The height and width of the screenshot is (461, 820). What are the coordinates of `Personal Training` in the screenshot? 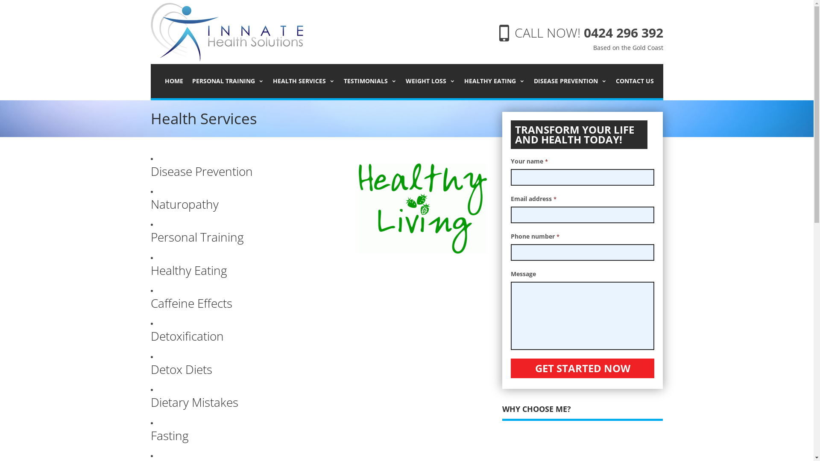 It's located at (197, 237).